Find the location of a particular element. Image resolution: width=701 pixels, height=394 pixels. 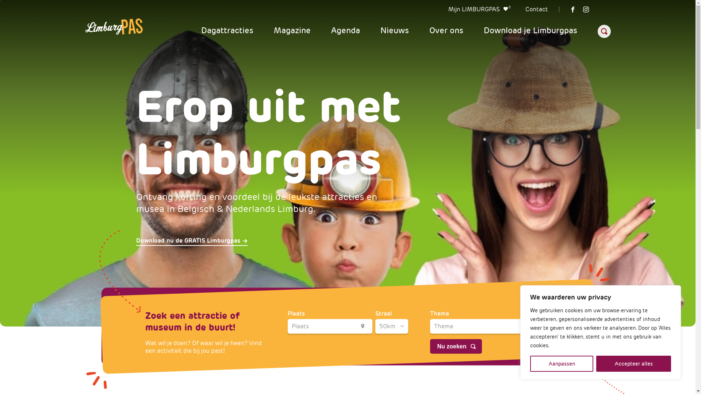

Dagattracties is located at coordinates (227, 31).